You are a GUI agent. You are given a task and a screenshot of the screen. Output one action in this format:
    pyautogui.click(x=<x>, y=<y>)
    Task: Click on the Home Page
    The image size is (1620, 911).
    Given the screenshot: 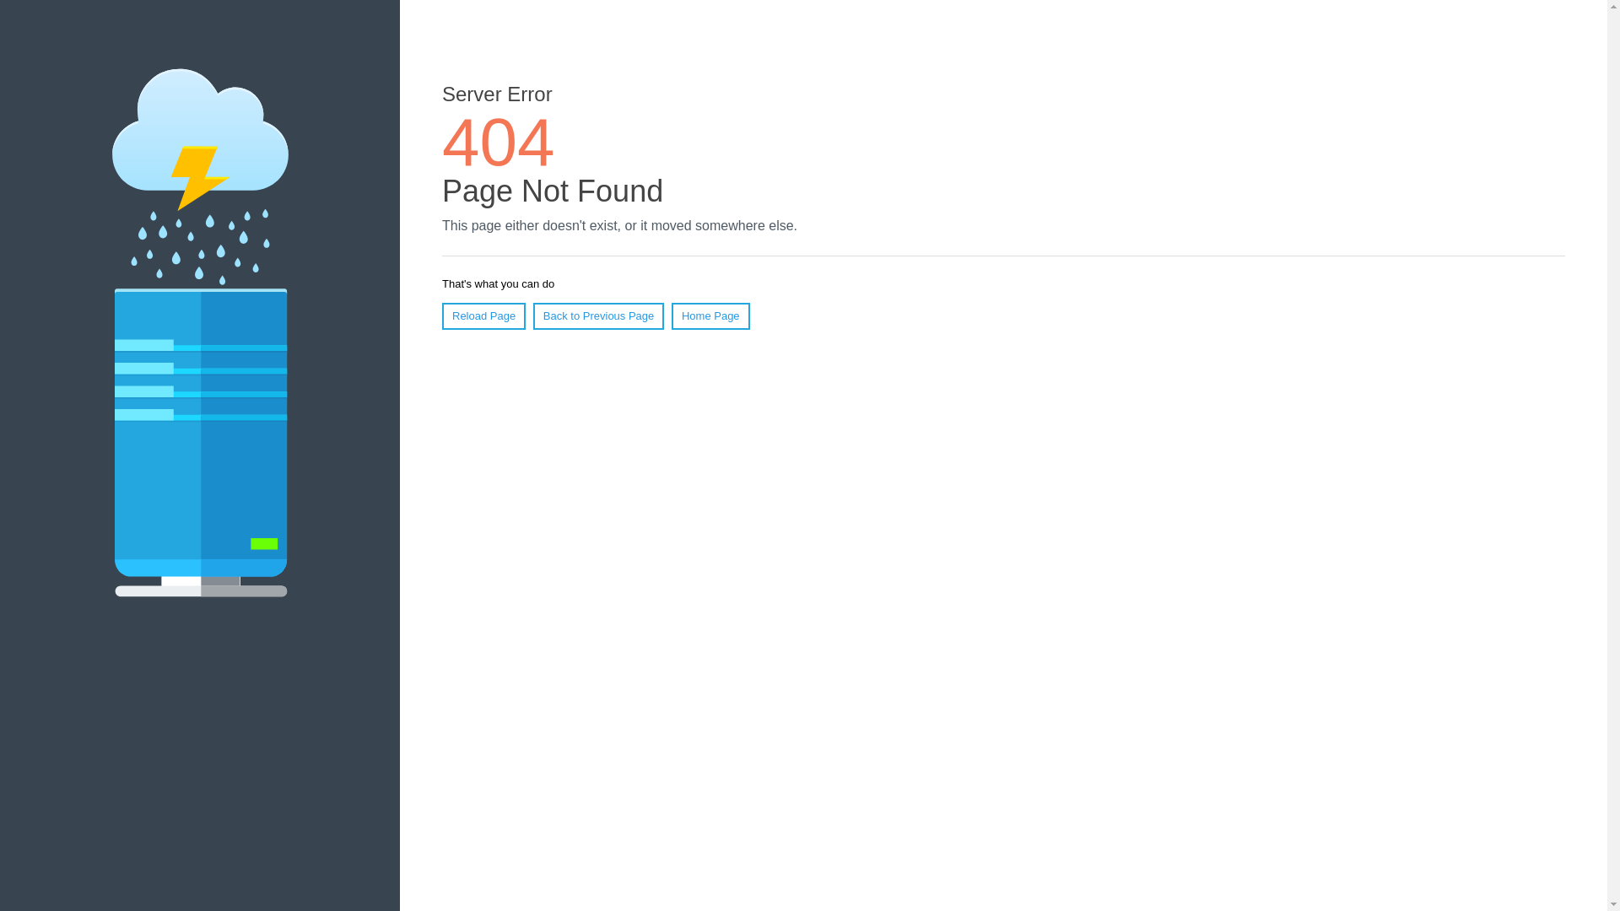 What is the action you would take?
    pyautogui.click(x=710, y=315)
    